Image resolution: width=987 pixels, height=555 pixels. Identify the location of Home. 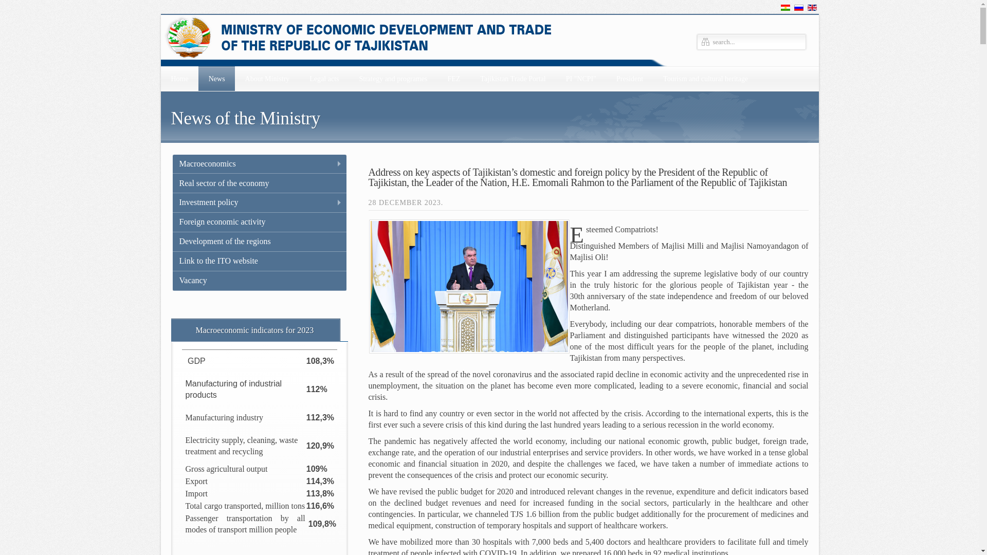
(179, 78).